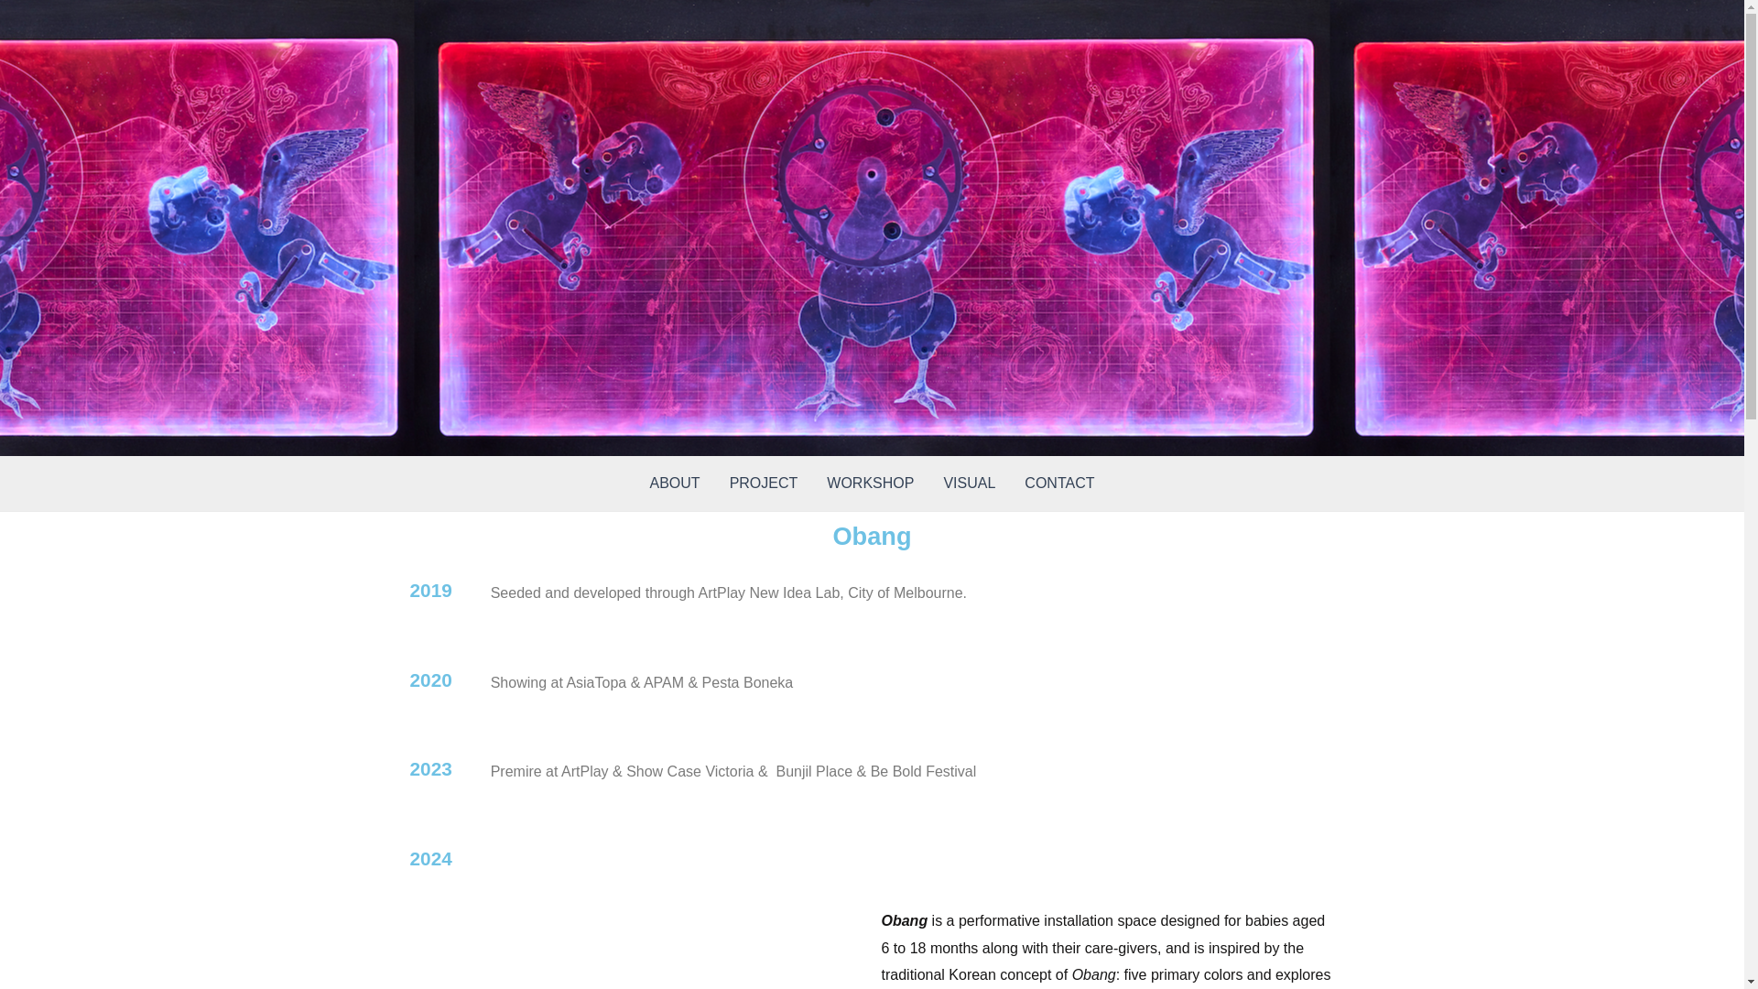 The width and height of the screenshot is (1758, 989). I want to click on VISUAL, so click(969, 484).